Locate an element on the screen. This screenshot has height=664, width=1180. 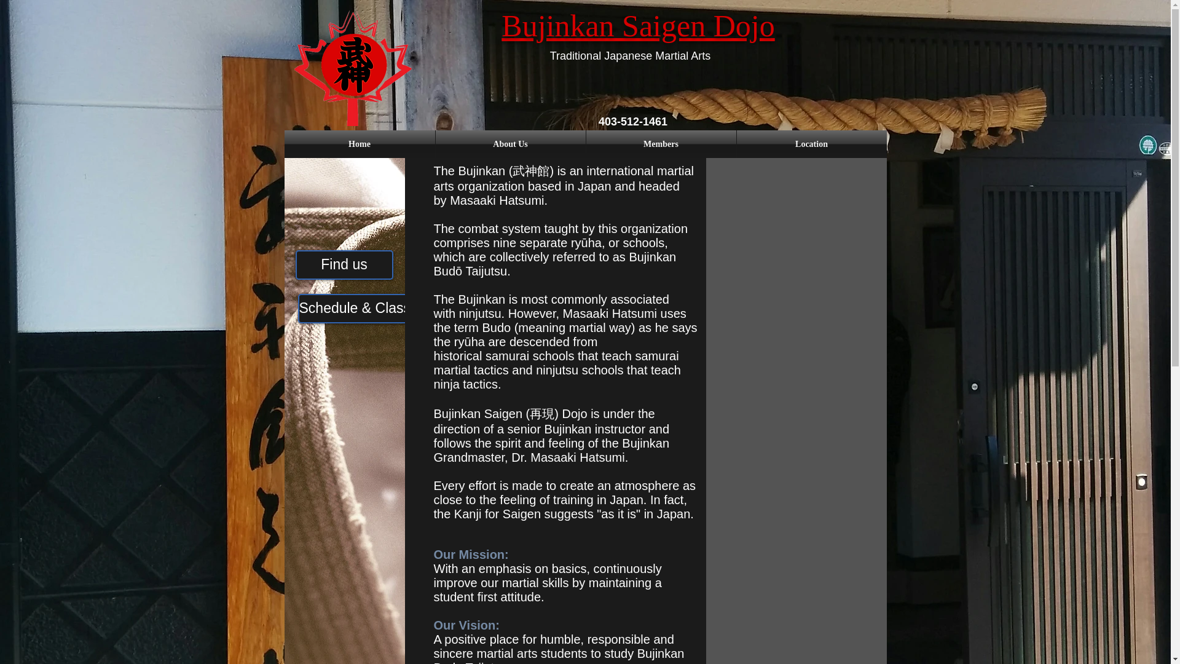
Saigen Logo is located at coordinates (352, 68).